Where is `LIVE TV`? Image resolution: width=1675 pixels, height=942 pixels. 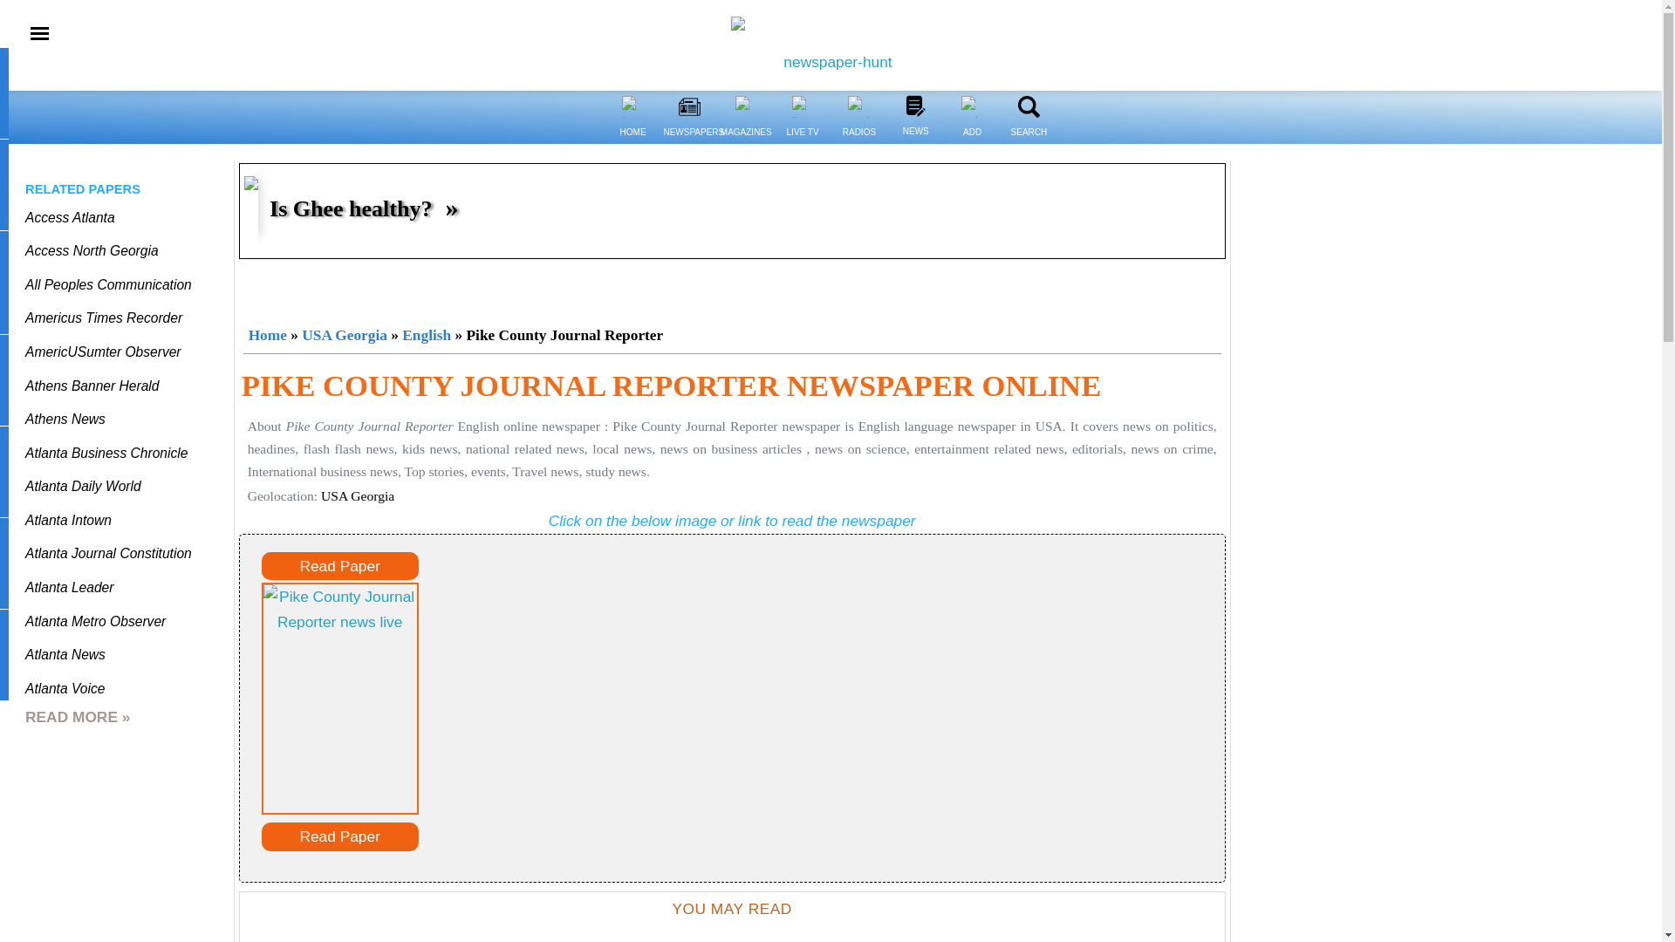
LIVE TV is located at coordinates (803, 106).